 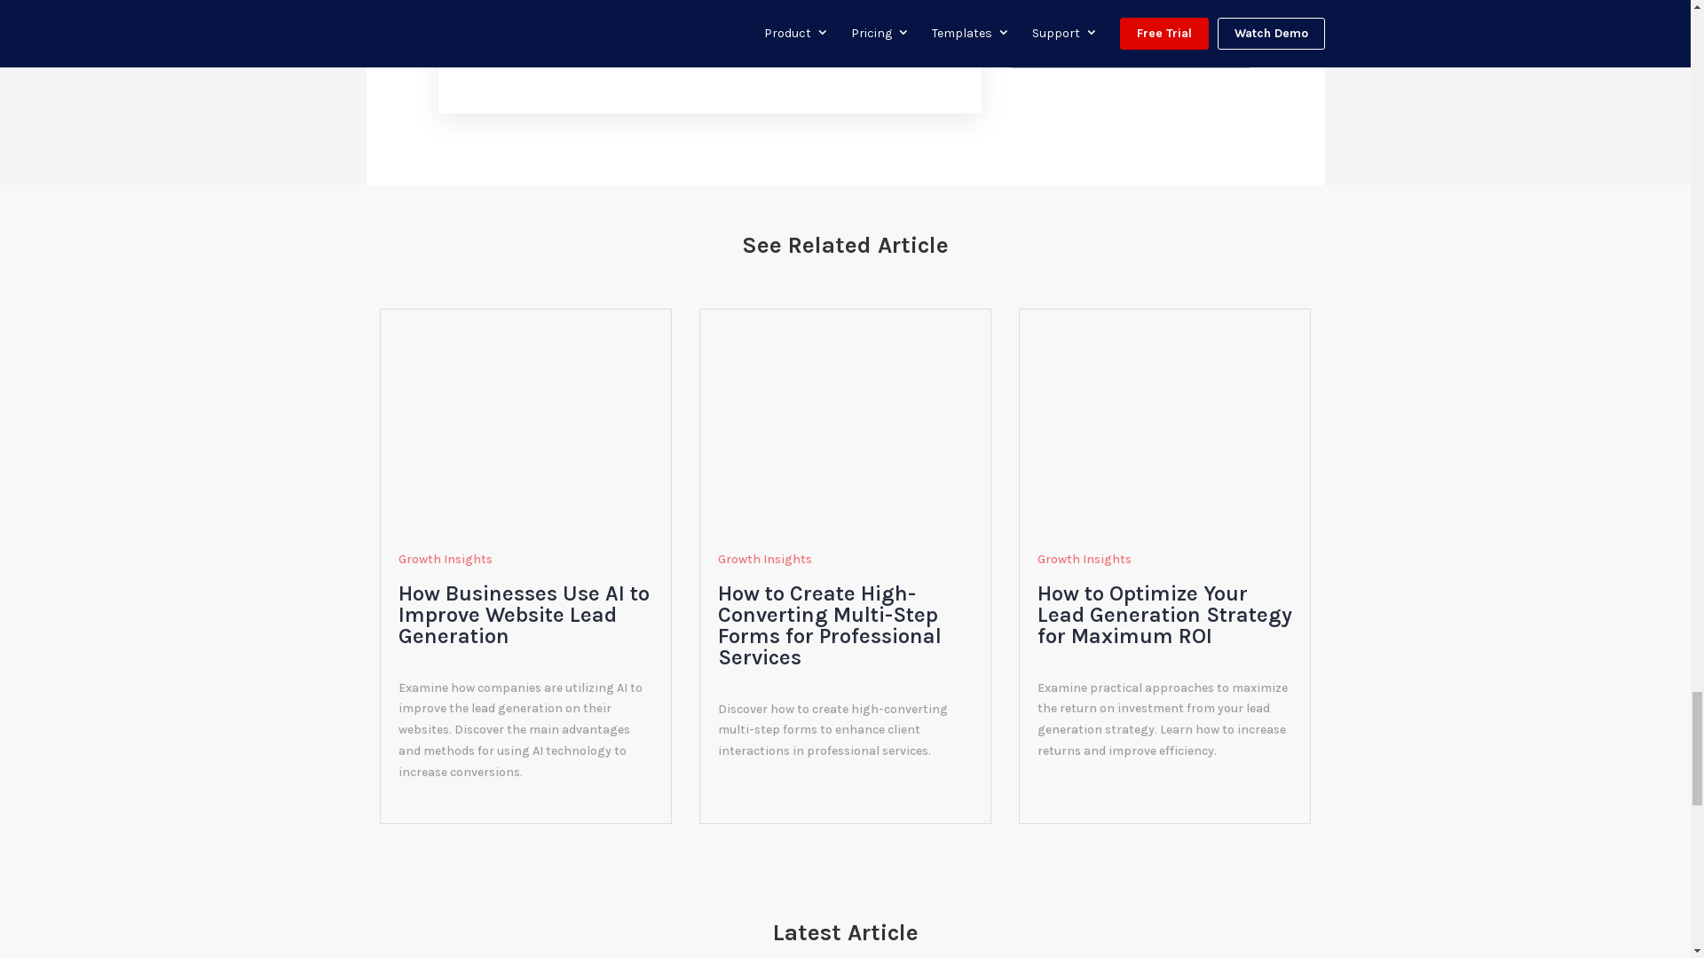 What do you see at coordinates (1164, 420) in the screenshot?
I see `pexels-photo-5833243-1.png` at bounding box center [1164, 420].